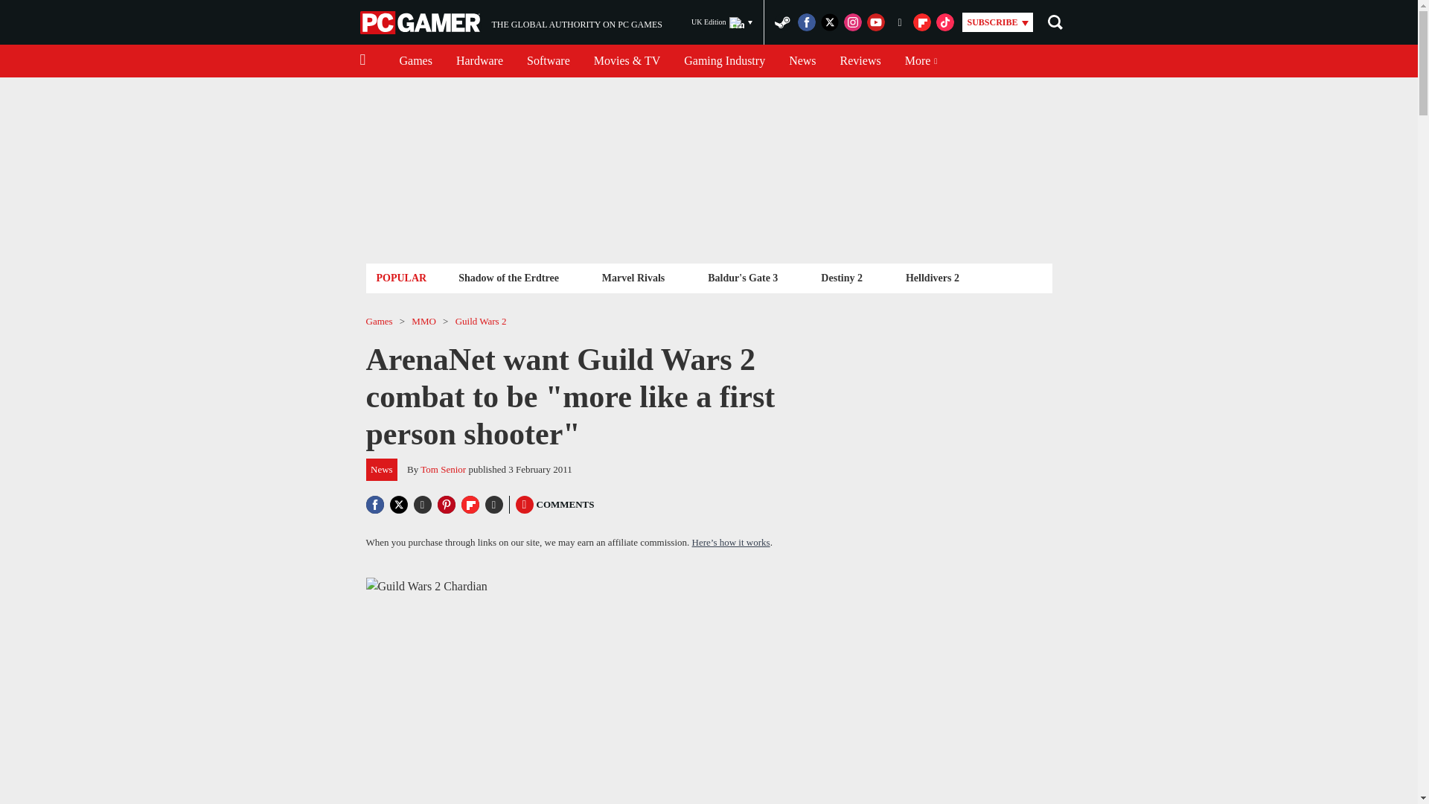 This screenshot has width=1429, height=804. Describe the element at coordinates (722, 22) in the screenshot. I see `UK Edition` at that location.